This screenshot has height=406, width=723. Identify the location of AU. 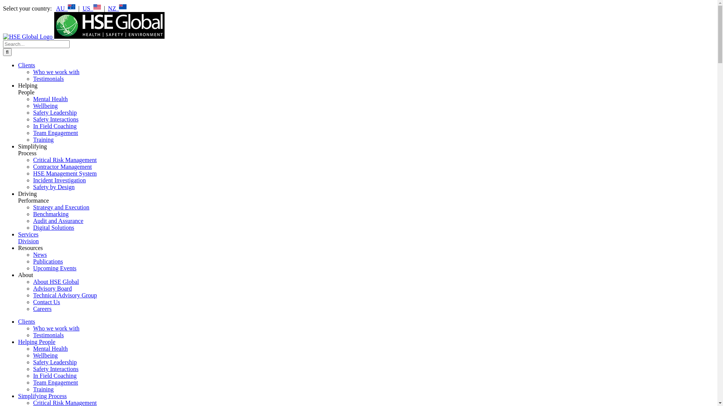
(72, 7).